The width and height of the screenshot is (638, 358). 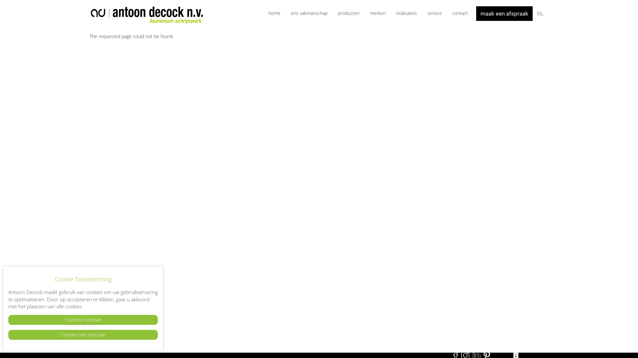 I want to click on Skip to main content, so click(x=0, y=0).